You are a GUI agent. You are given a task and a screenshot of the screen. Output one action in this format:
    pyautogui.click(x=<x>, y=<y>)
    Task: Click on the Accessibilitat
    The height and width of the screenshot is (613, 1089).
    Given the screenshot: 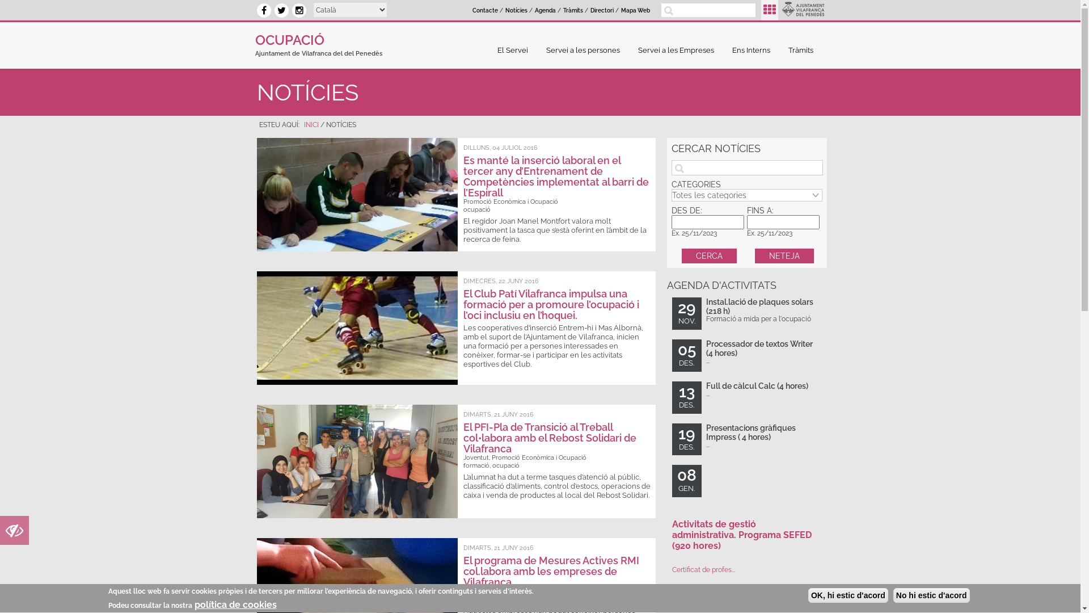 What is the action you would take?
    pyautogui.click(x=15, y=534)
    